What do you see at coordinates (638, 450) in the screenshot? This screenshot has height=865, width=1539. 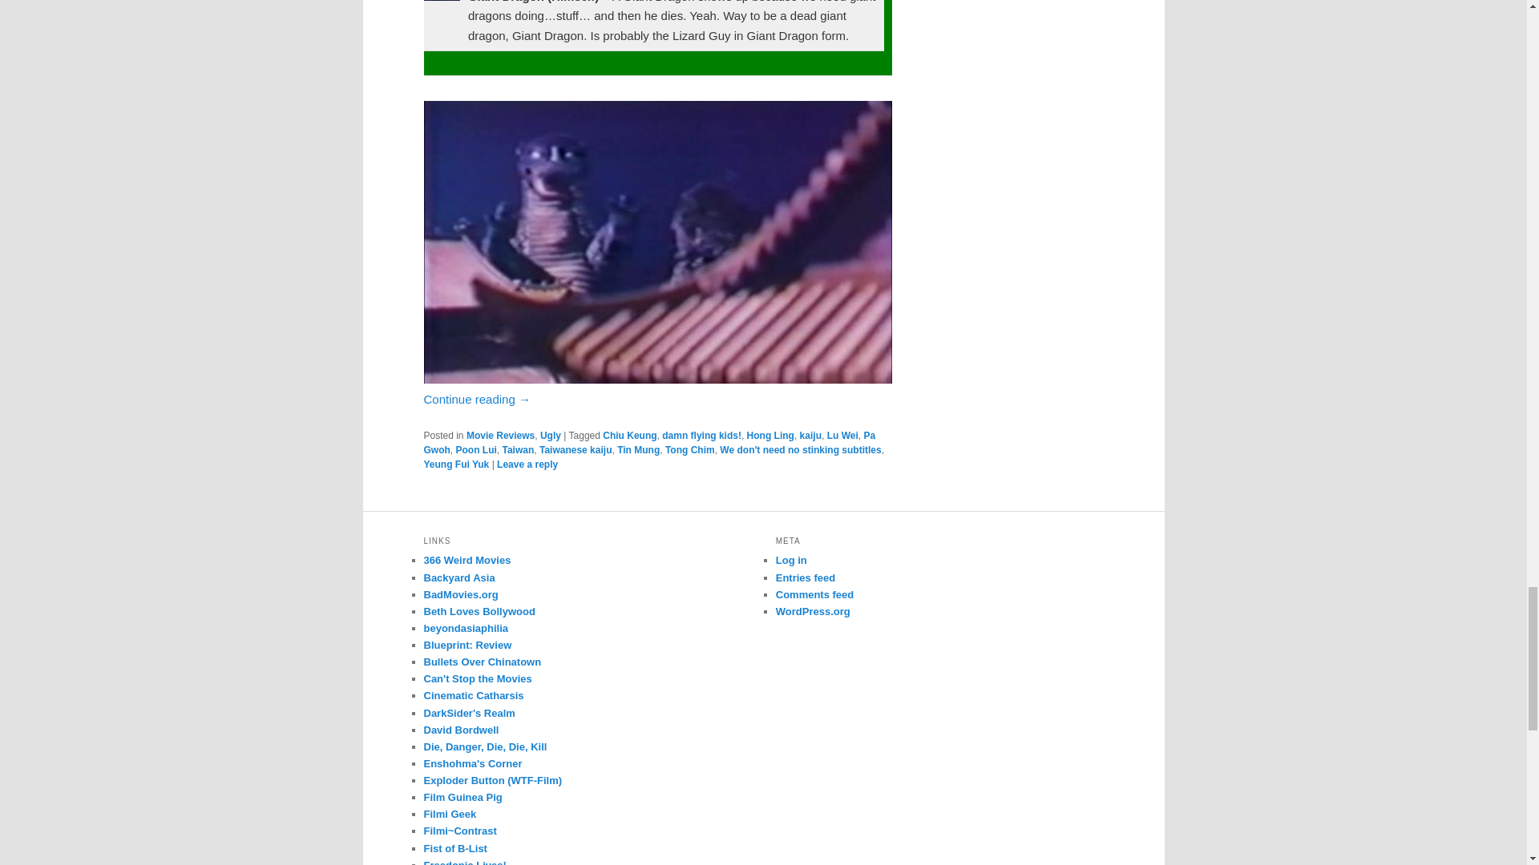 I see `Tin Mung` at bounding box center [638, 450].